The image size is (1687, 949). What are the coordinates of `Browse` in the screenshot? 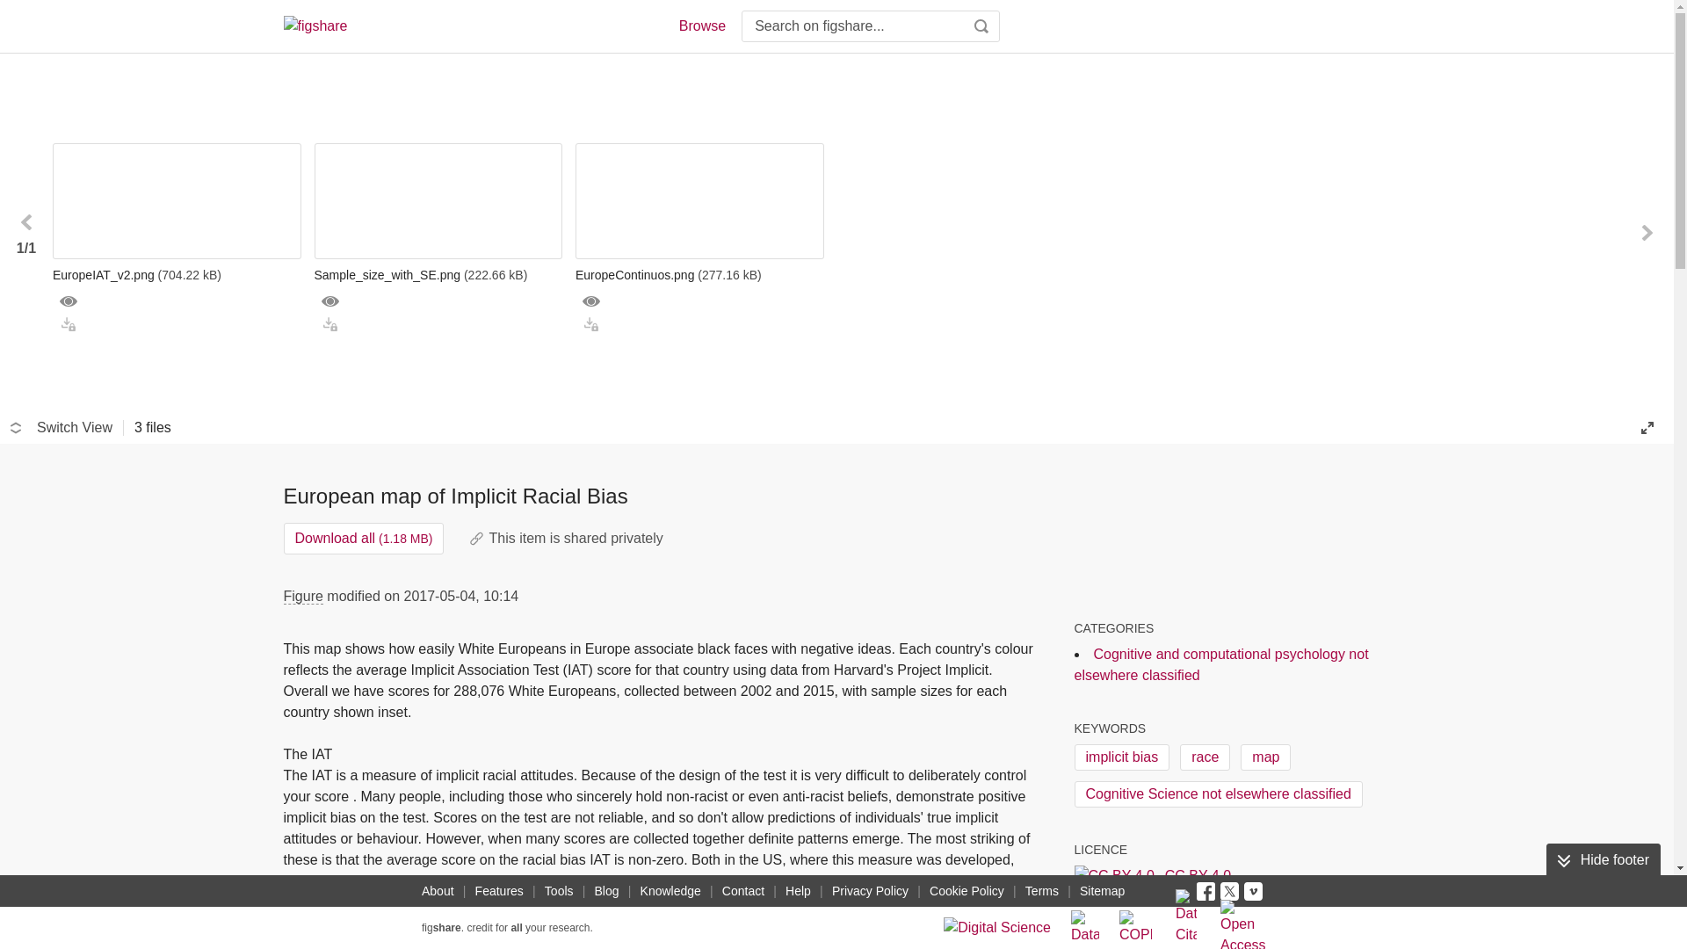 It's located at (701, 26).